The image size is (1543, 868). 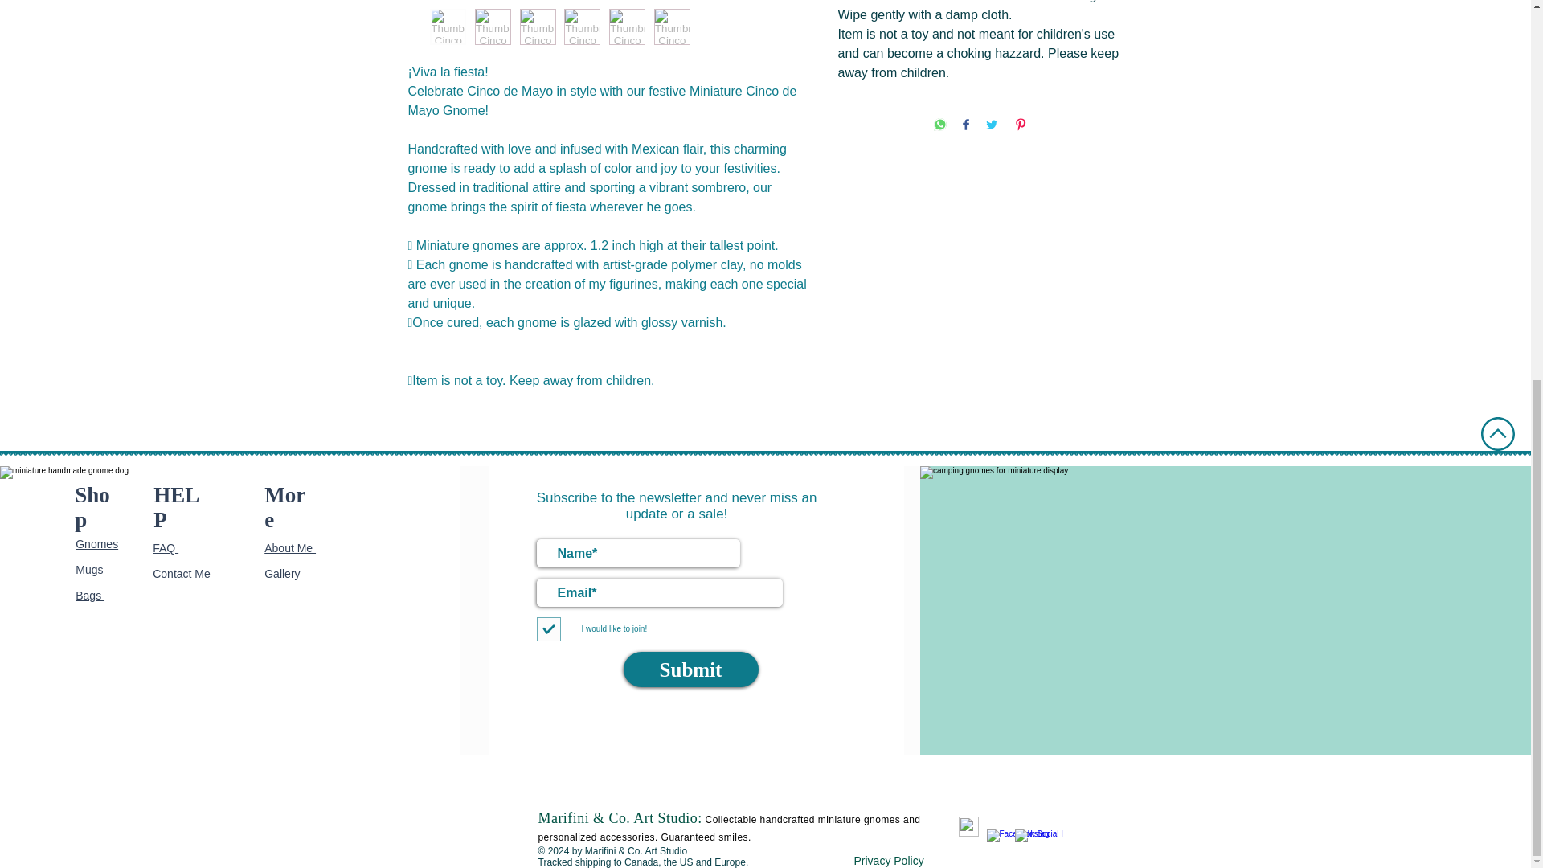 What do you see at coordinates (887, 860) in the screenshot?
I see `Privacy Policy` at bounding box center [887, 860].